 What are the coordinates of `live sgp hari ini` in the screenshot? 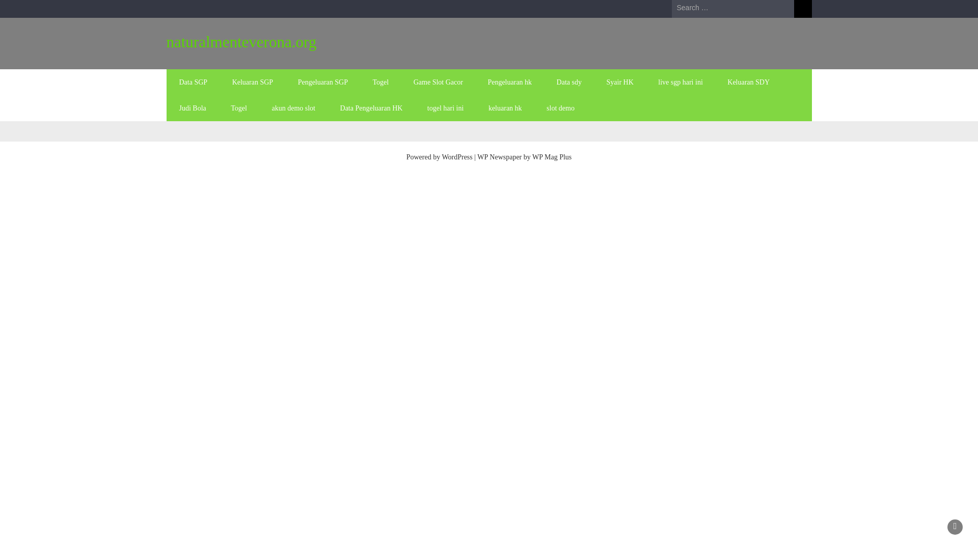 It's located at (680, 82).